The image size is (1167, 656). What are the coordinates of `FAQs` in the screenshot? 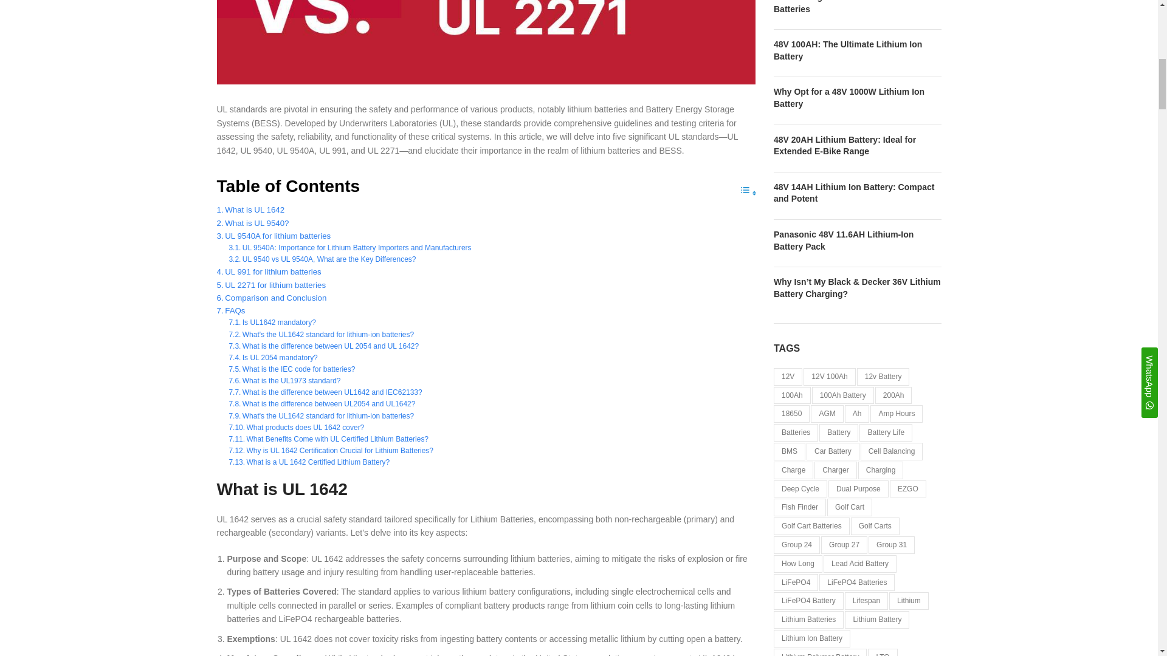 It's located at (230, 310).